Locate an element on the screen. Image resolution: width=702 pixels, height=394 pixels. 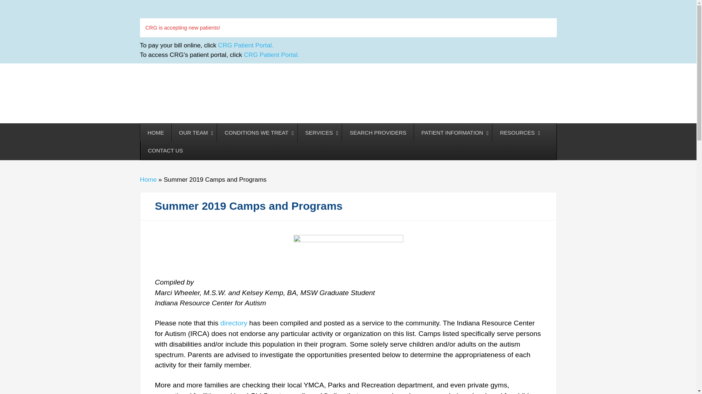
CRG Patient Portal. is located at coordinates (271, 55).